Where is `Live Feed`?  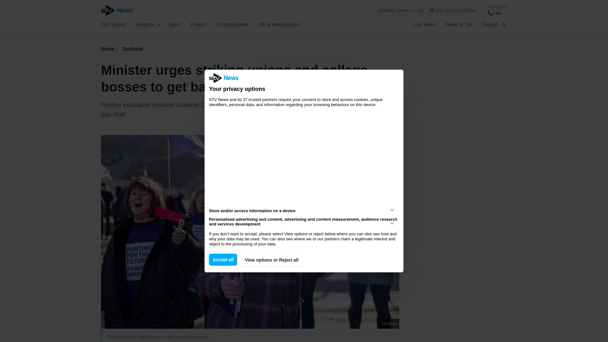
Live Feed is located at coordinates (424, 24).